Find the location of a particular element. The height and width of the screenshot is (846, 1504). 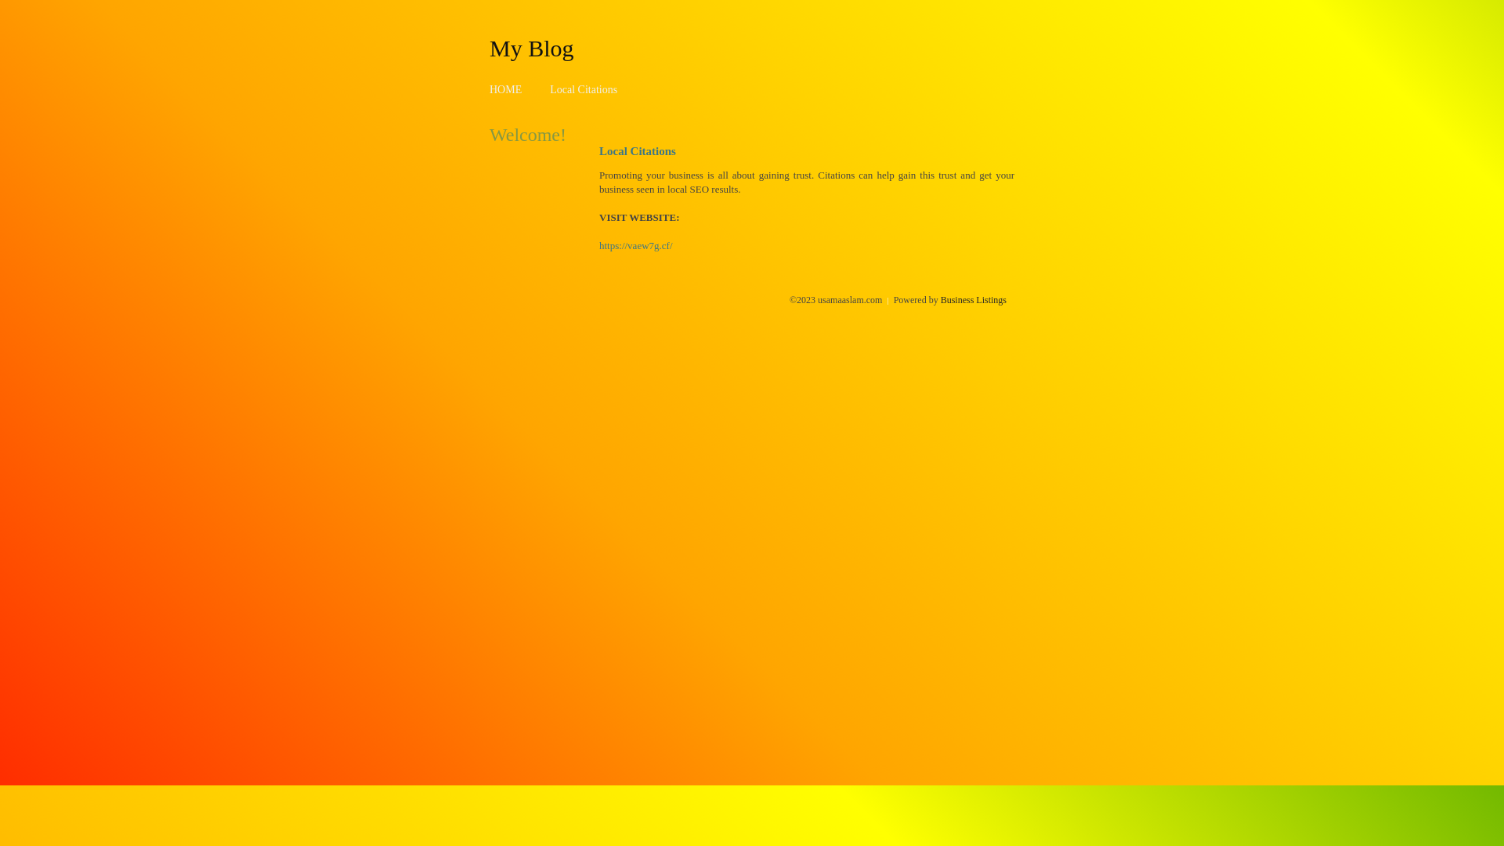

My Blog is located at coordinates (532, 48).